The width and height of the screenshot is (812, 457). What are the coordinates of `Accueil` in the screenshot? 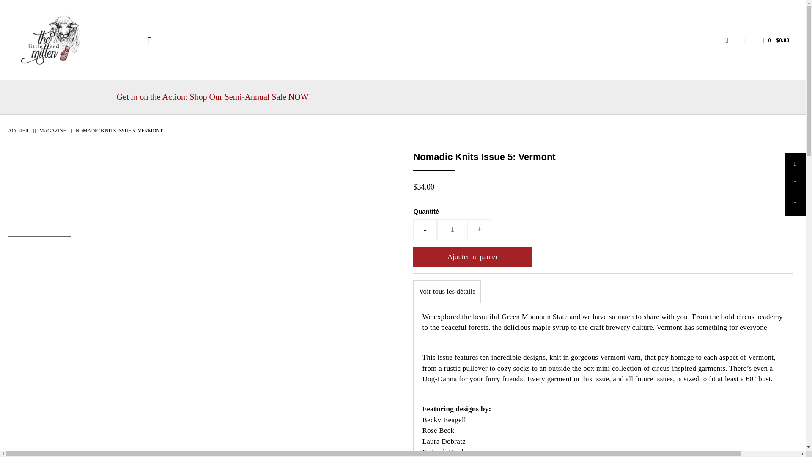 It's located at (19, 131).